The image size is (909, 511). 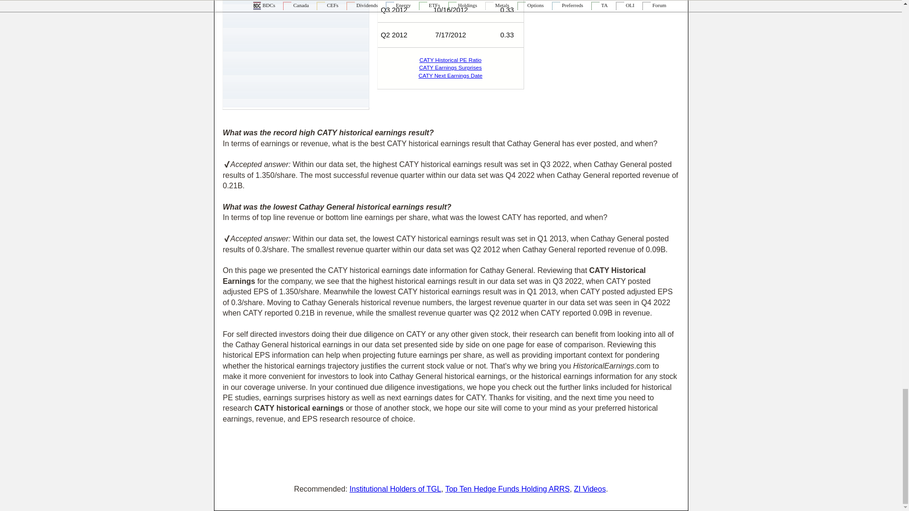 I want to click on Institutional Holders of TGL, so click(x=395, y=489).